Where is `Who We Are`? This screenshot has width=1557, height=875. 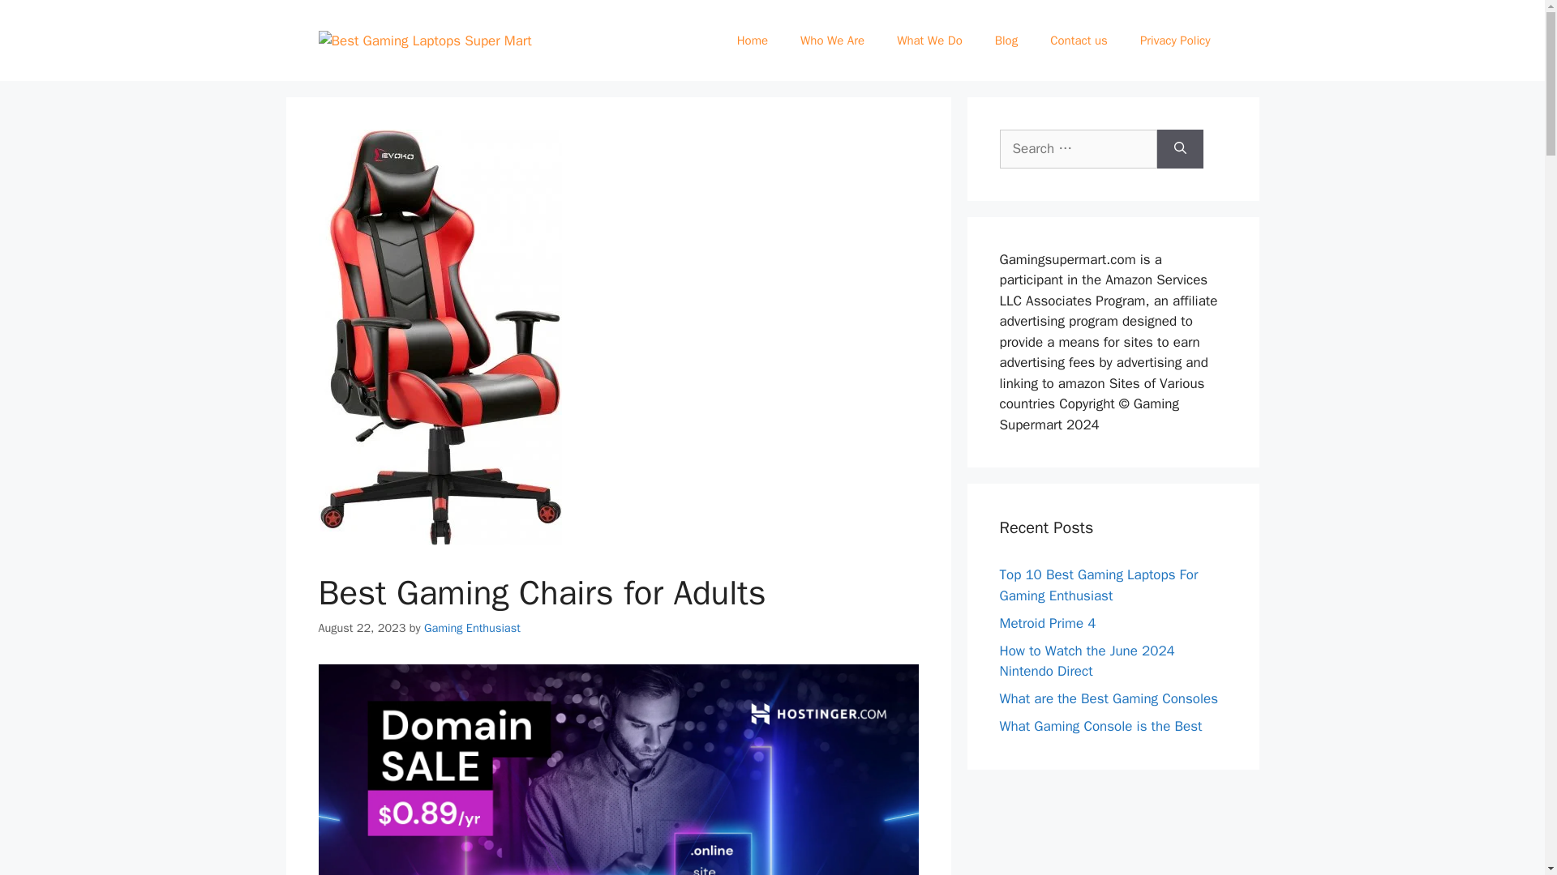
Who We Are is located at coordinates (832, 41).